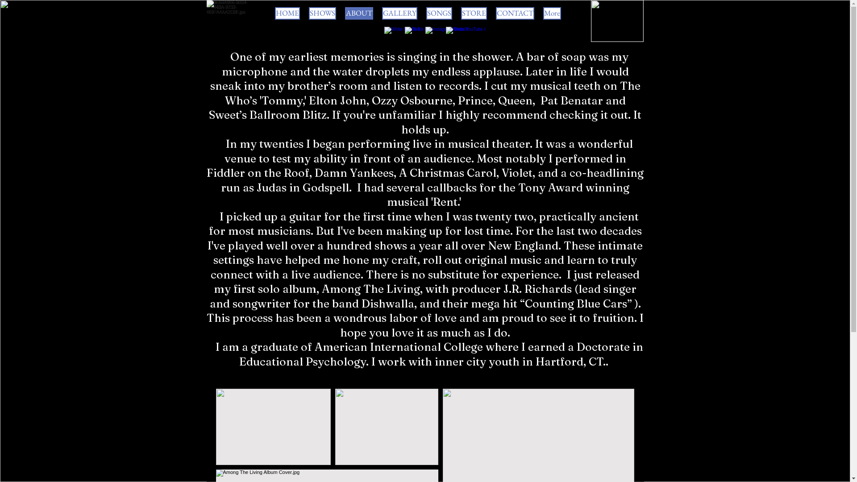 Image resolution: width=857 pixels, height=482 pixels. Describe the element at coordinates (359, 14) in the screenshot. I see `ABOUT` at that location.